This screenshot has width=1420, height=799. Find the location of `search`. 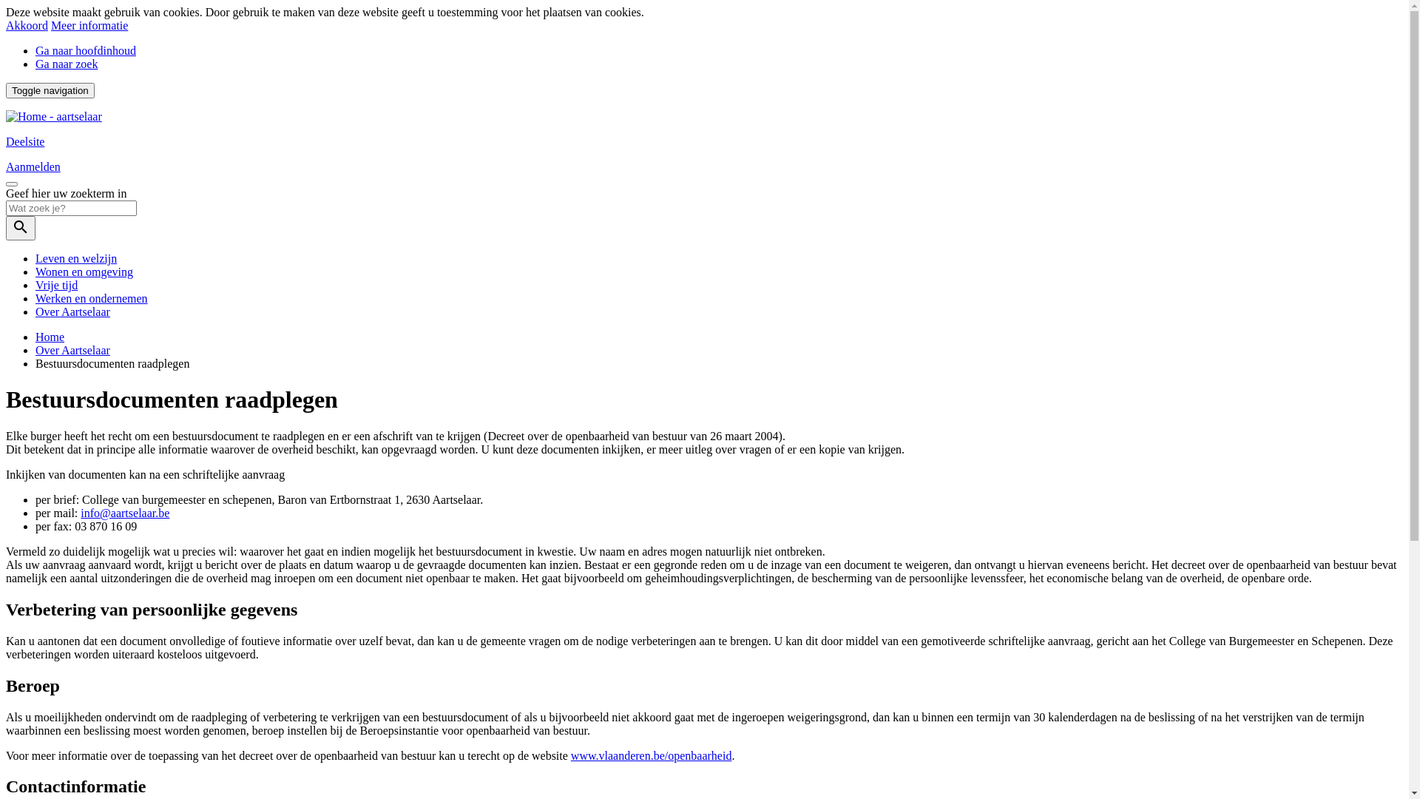

search is located at coordinates (21, 228).